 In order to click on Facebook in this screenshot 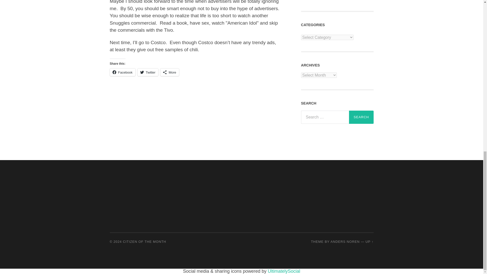, I will do `click(122, 72)`.